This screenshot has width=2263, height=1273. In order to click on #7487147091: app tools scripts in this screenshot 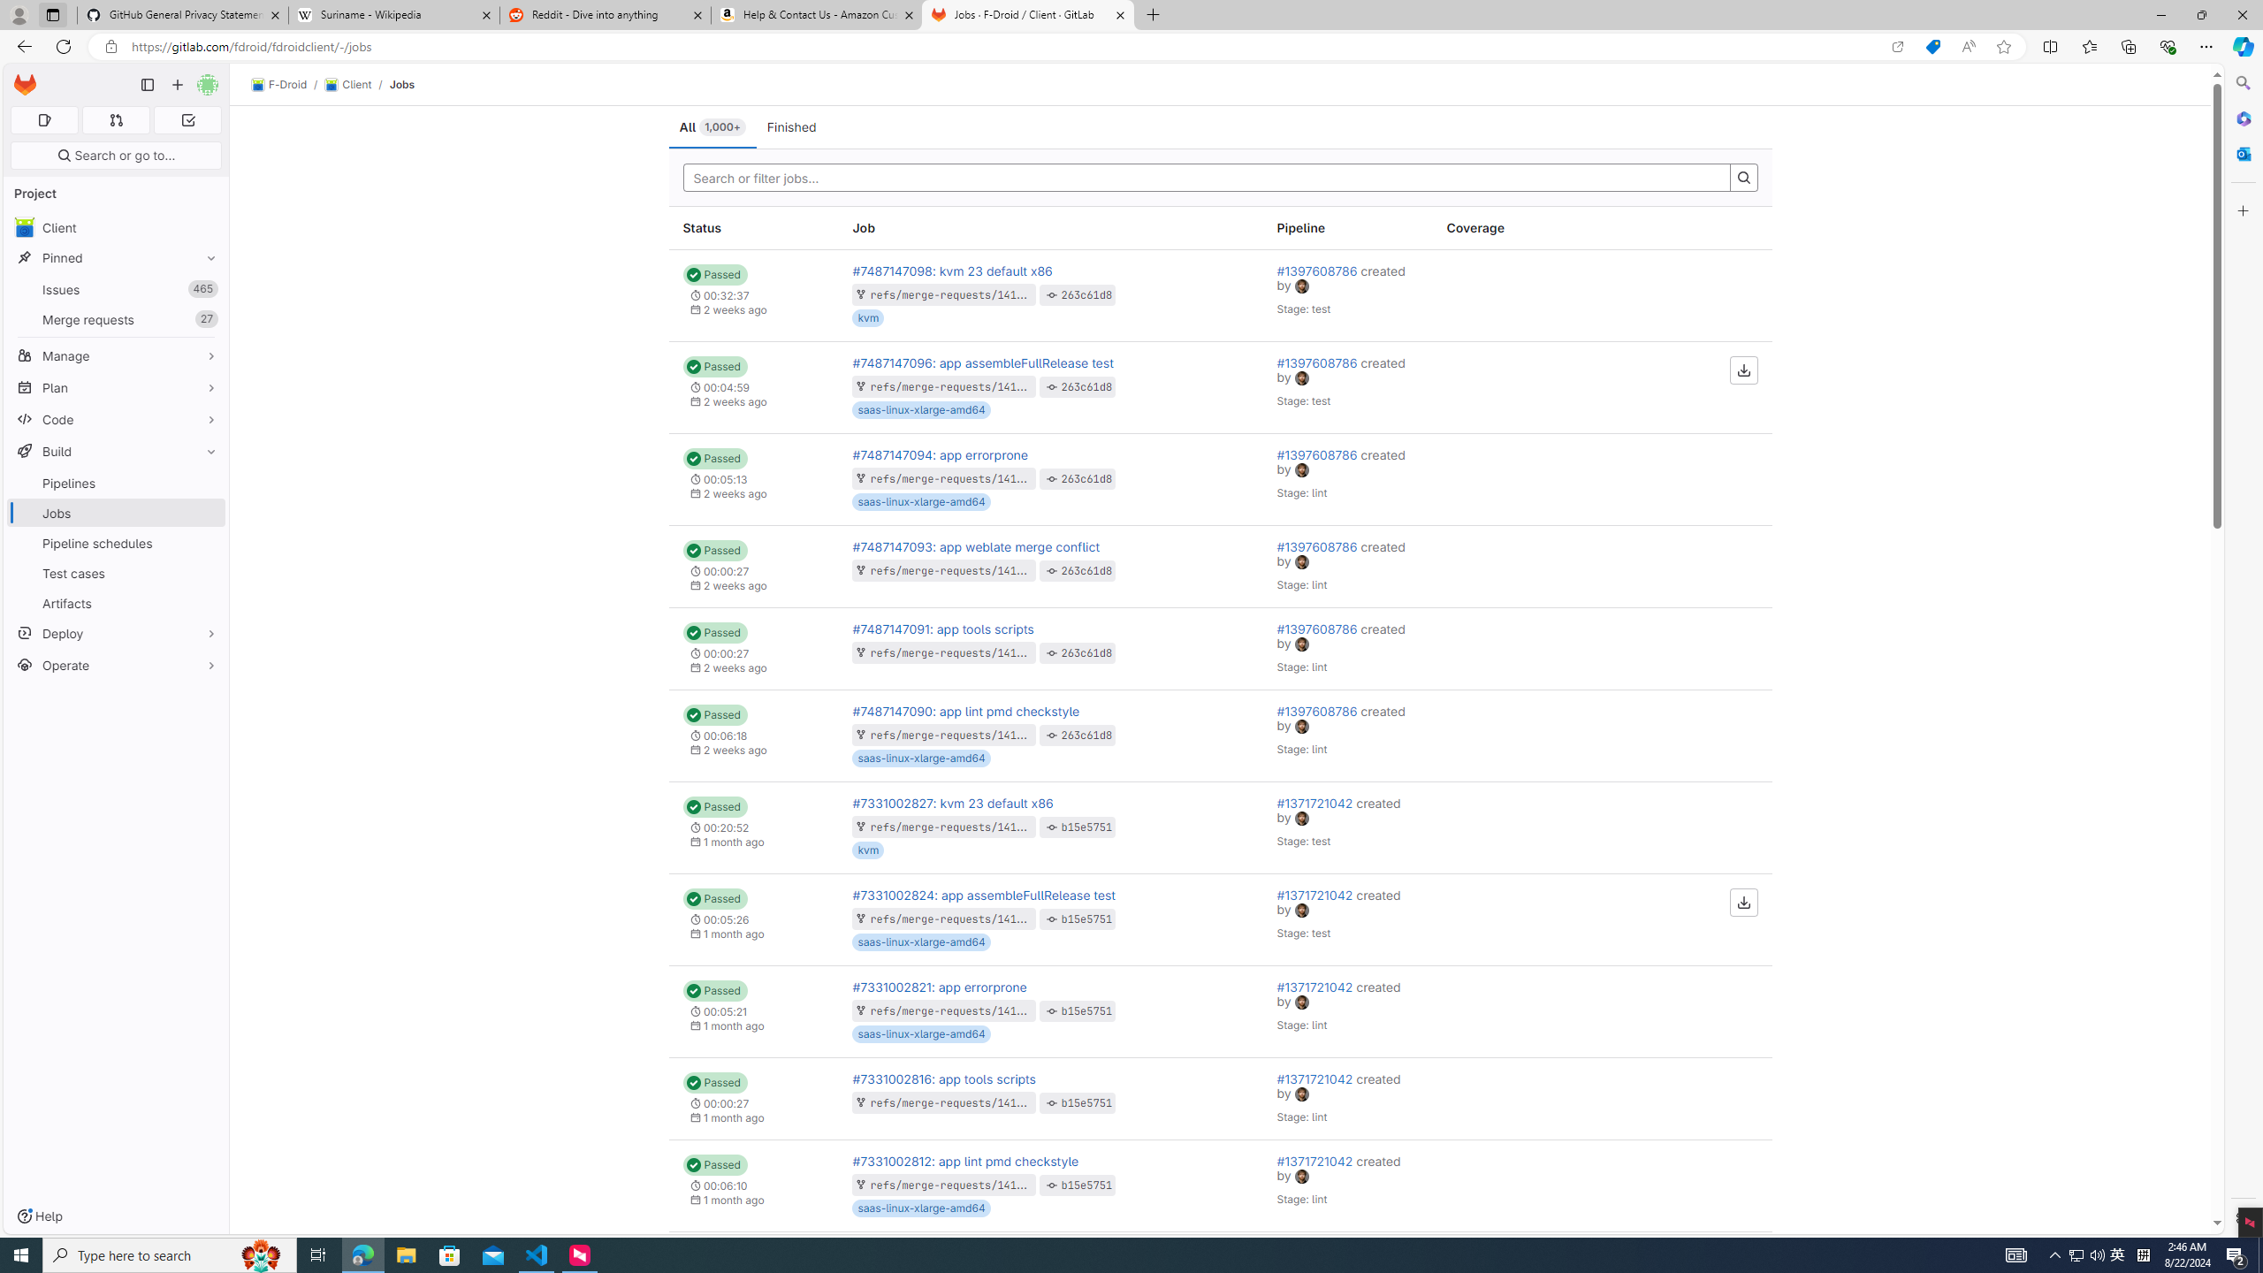, I will do `click(943, 629)`.